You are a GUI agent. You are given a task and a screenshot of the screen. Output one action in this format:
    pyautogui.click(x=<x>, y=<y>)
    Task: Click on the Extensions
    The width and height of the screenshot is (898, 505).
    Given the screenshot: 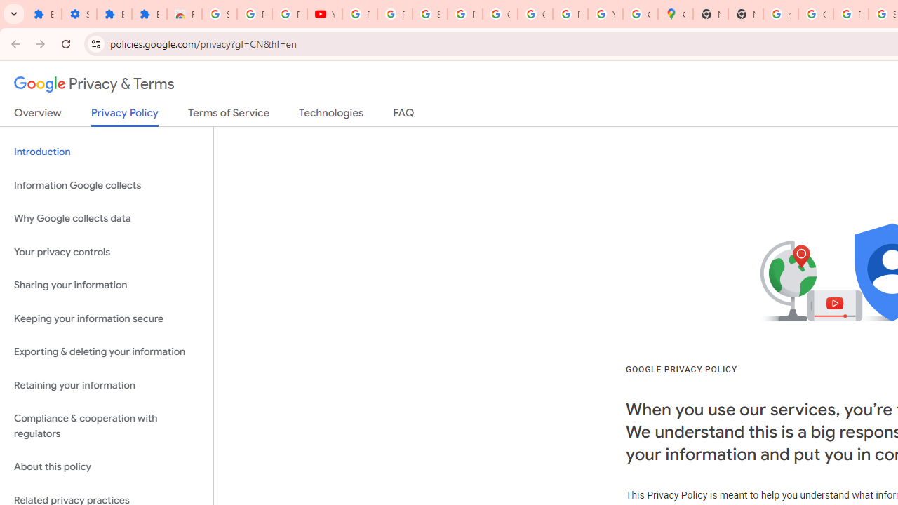 What is the action you would take?
    pyautogui.click(x=43, y=14)
    